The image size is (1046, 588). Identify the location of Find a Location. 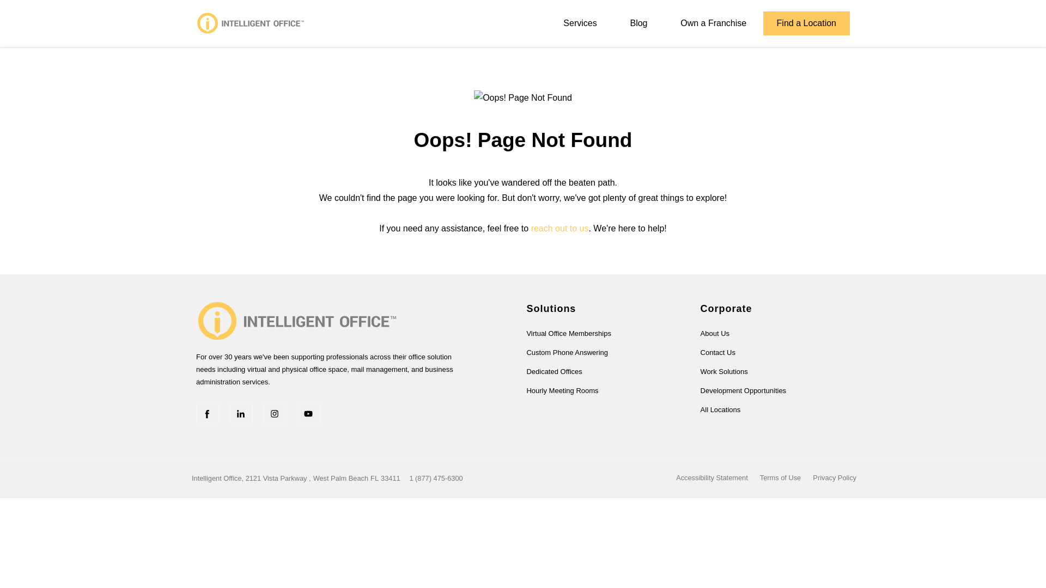
(806, 23).